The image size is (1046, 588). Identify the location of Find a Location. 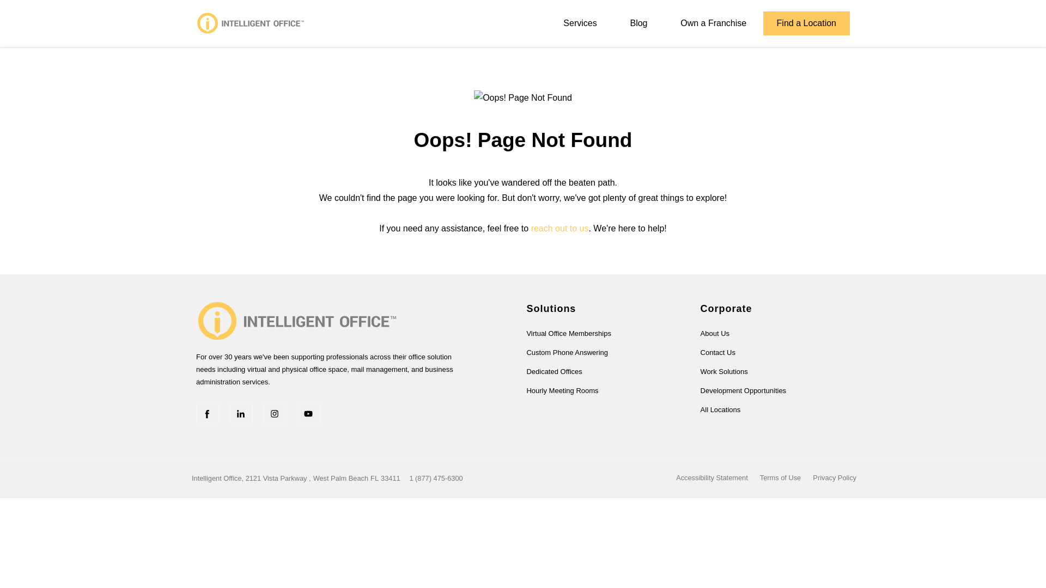
(806, 23).